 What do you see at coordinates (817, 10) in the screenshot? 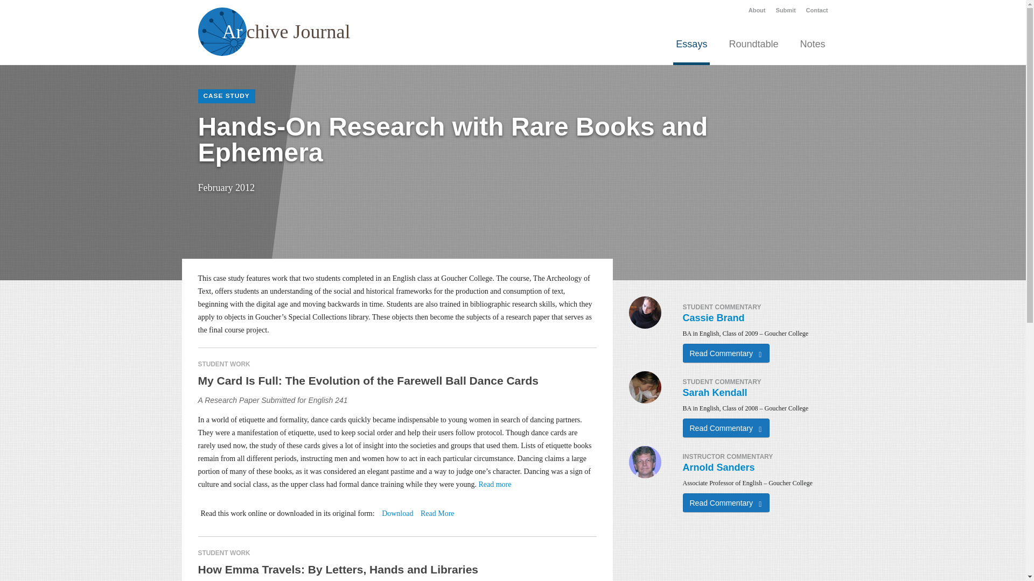
I see `Contact` at bounding box center [817, 10].